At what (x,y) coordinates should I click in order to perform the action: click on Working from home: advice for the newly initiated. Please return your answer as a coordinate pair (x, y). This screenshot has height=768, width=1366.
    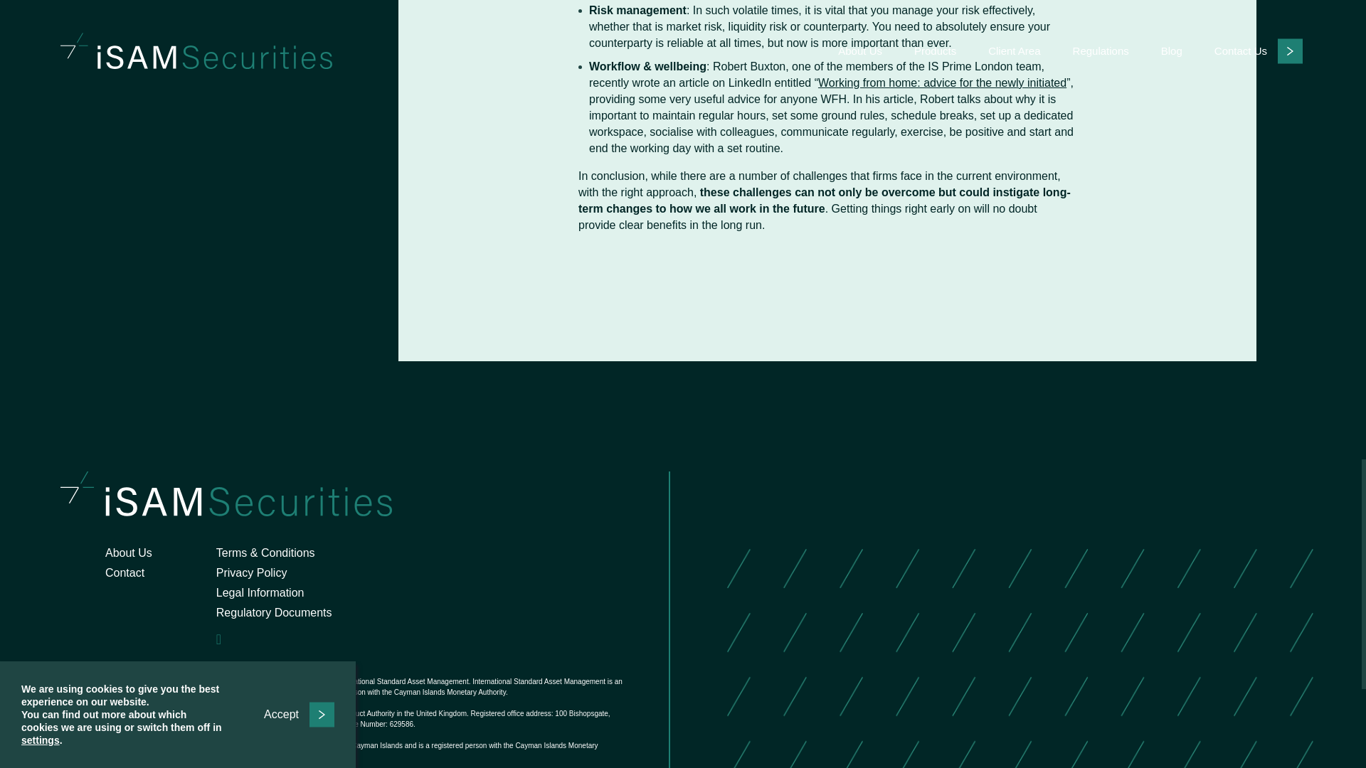
    Looking at the image, I should click on (942, 82).